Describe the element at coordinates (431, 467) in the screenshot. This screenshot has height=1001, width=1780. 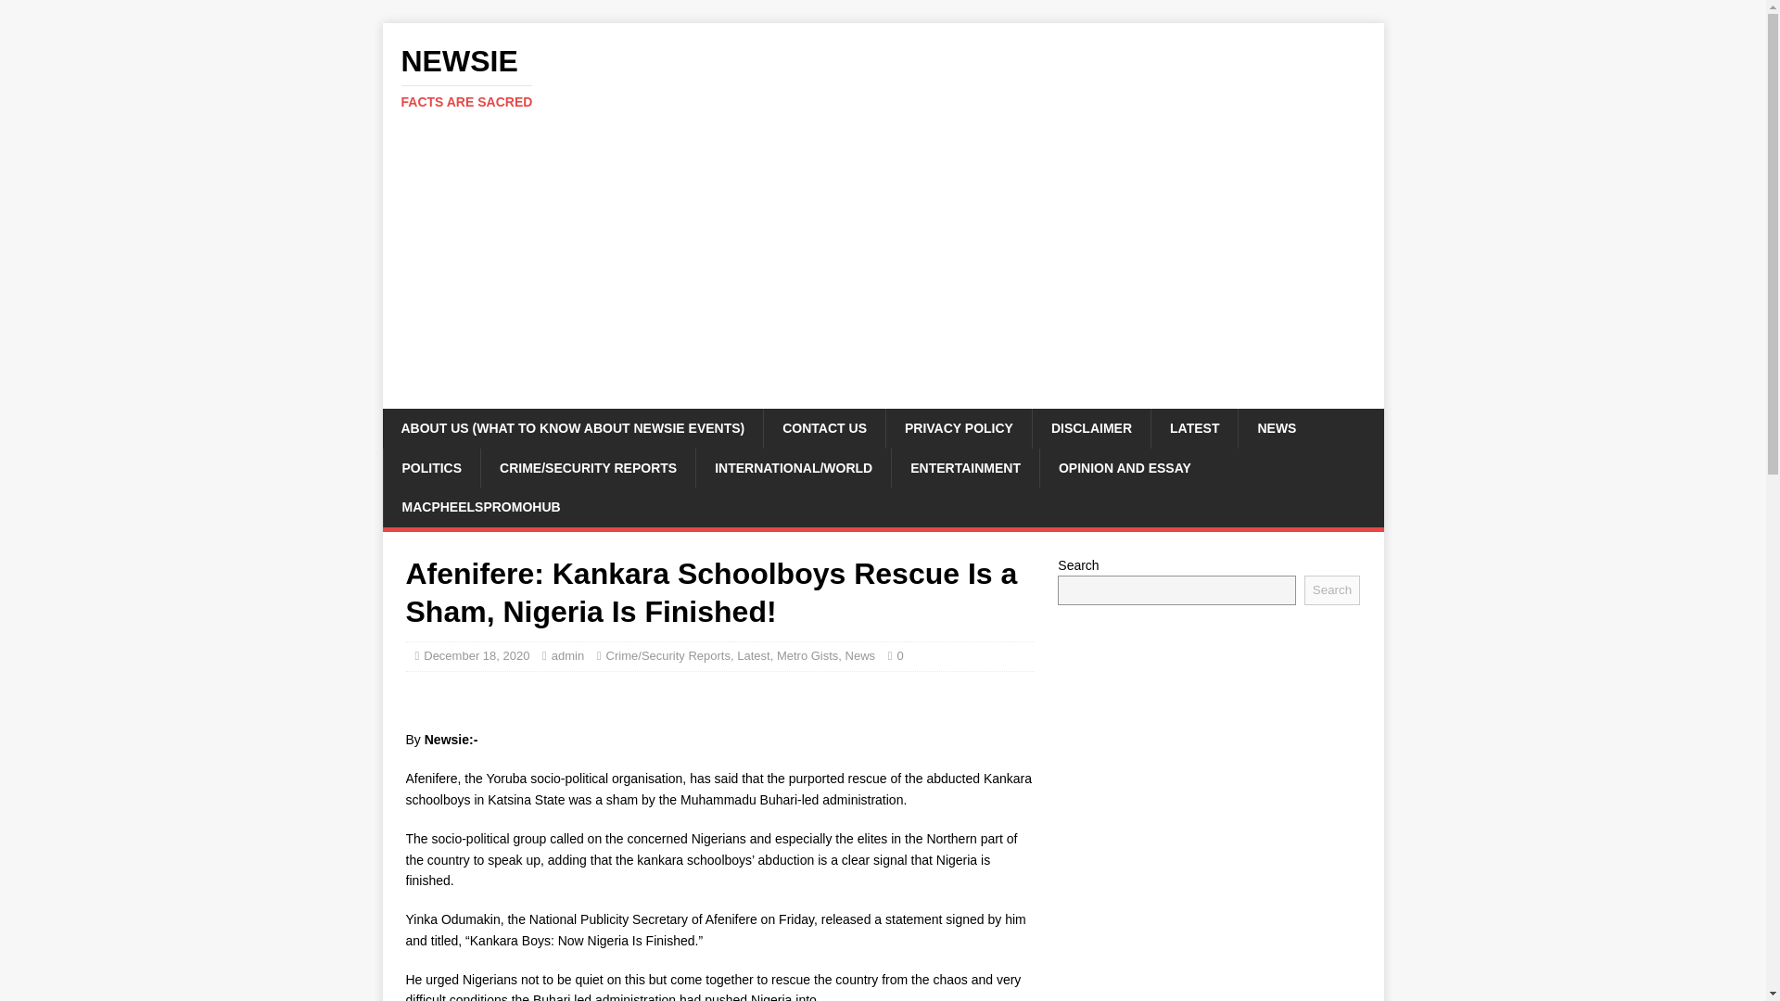
I see `POLITICS` at that location.